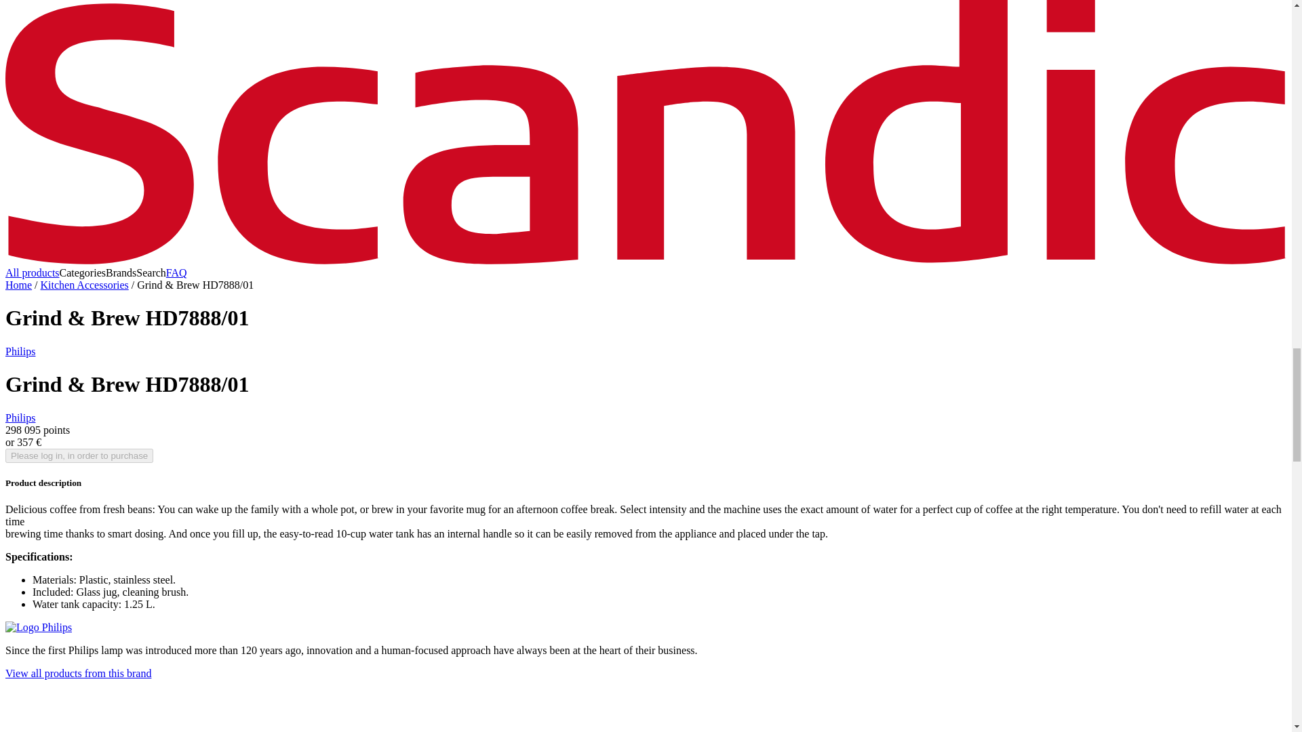 This screenshot has width=1302, height=732. I want to click on Philips, so click(20, 351).